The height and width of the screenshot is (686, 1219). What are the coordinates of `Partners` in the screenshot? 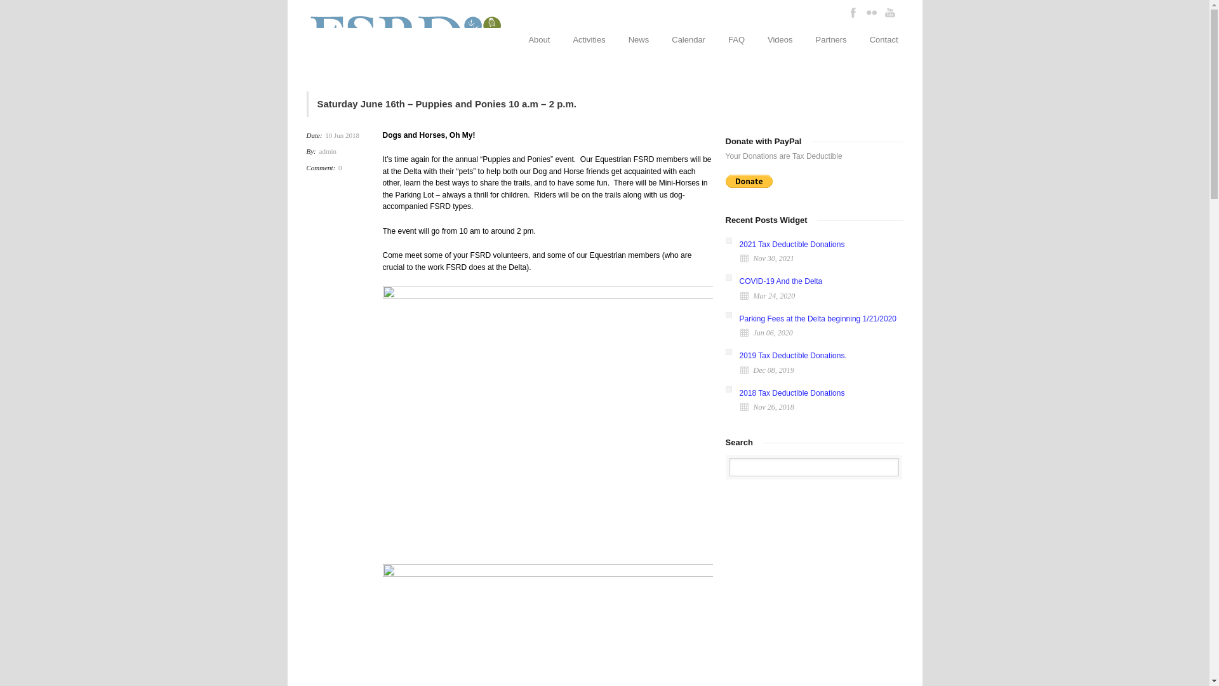 It's located at (831, 39).